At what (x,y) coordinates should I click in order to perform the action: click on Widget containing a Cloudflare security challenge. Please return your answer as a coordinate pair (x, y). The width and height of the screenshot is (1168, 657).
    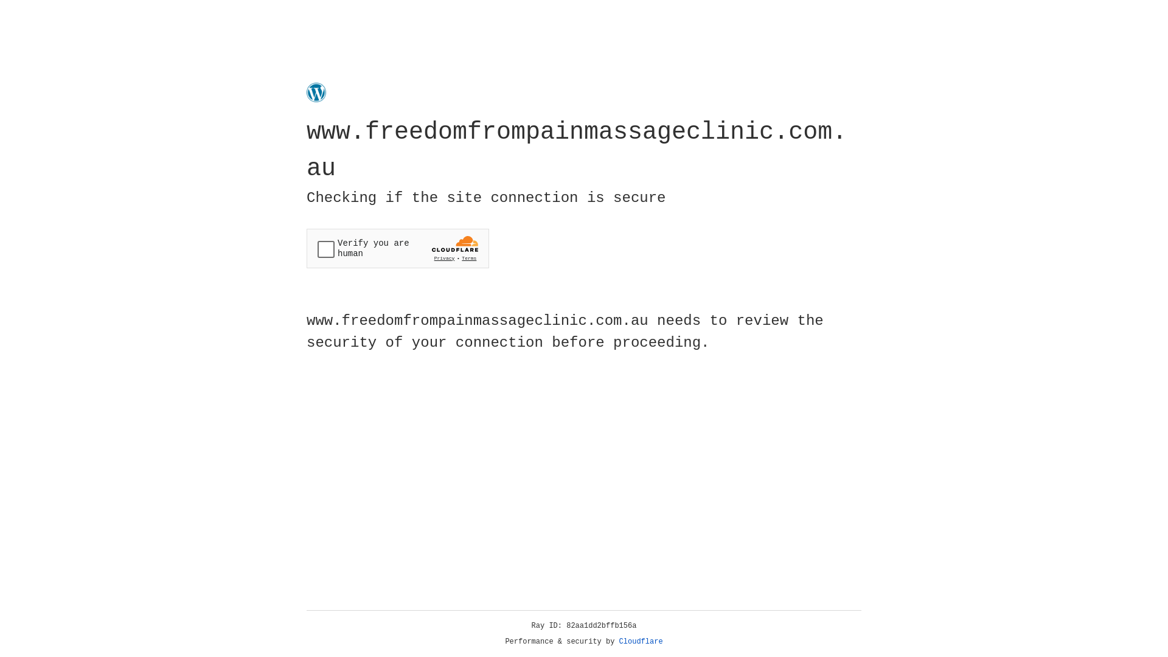
    Looking at the image, I should click on (398, 248).